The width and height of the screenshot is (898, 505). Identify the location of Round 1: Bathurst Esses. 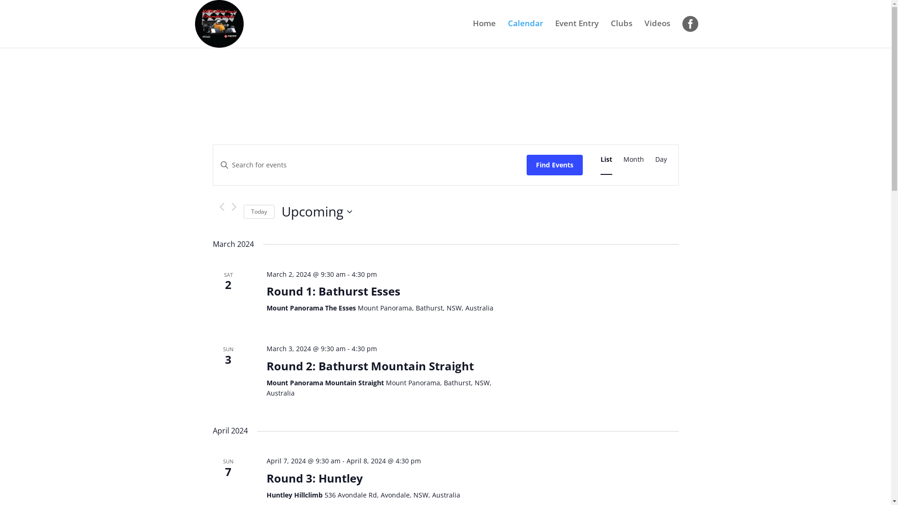
(333, 291).